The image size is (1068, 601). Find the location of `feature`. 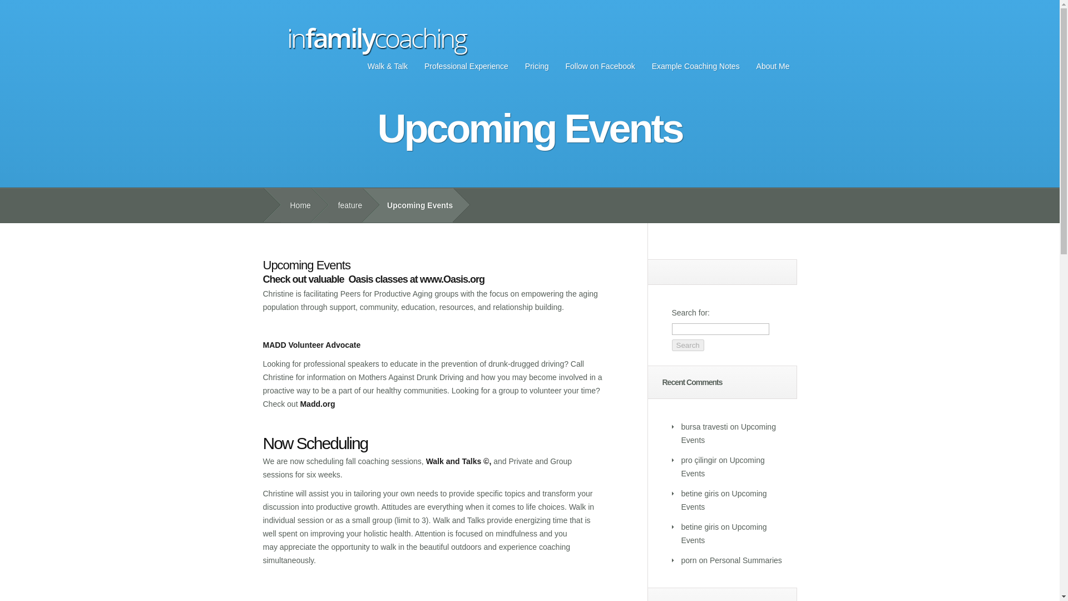

feature is located at coordinates (346, 205).